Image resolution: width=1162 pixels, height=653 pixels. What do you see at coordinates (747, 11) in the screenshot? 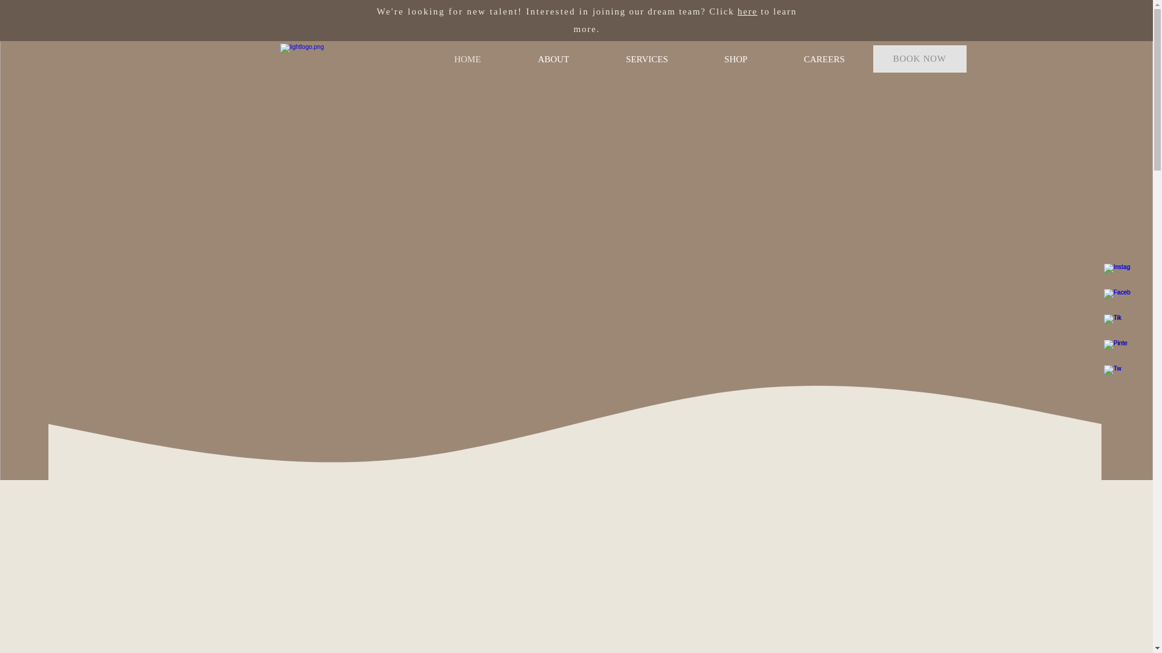
I see `here` at bounding box center [747, 11].